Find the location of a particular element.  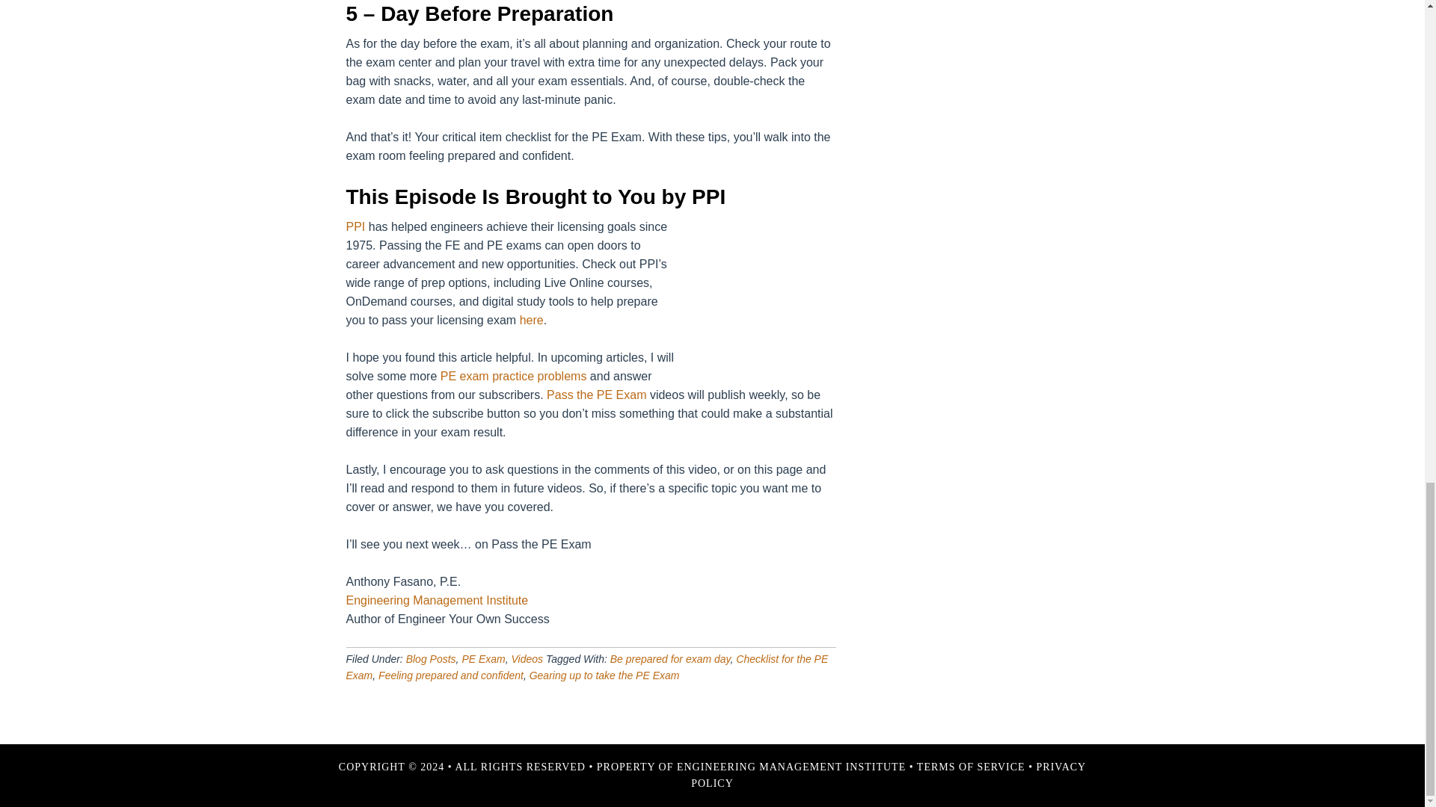

Engineering Management Institute is located at coordinates (437, 600).